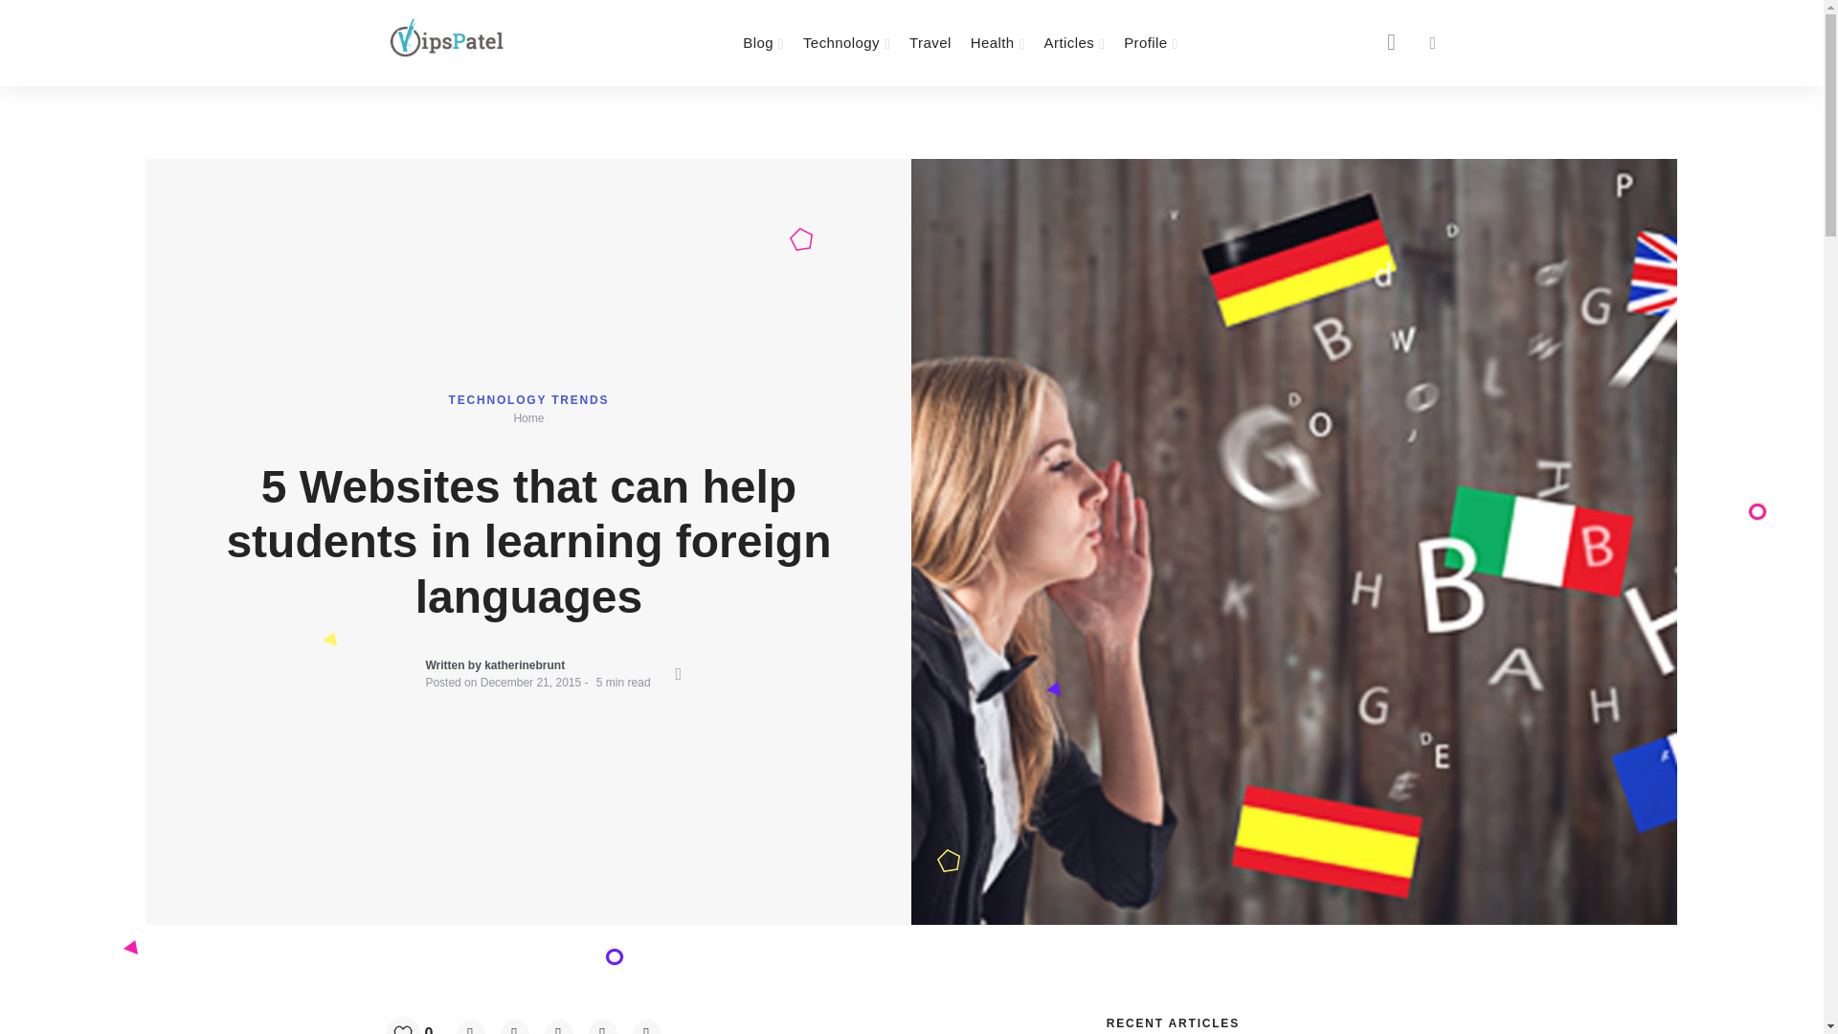 This screenshot has height=1034, width=1838. Describe the element at coordinates (528, 400) in the screenshot. I see `TECHNOLOGY TRENDS` at that location.